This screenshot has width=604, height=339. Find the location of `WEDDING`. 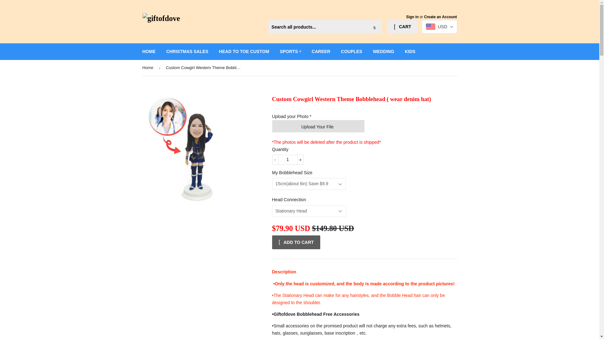

WEDDING is located at coordinates (383, 51).